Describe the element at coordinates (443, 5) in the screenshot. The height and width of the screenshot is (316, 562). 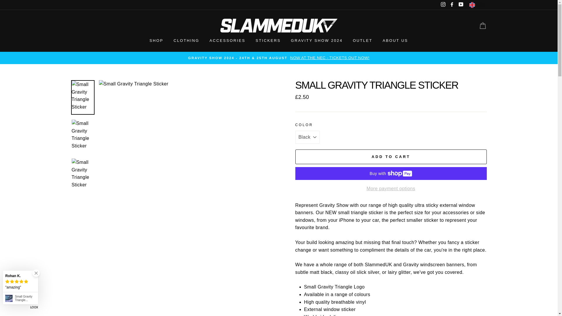
I see `Slammed UK on Instagram` at that location.